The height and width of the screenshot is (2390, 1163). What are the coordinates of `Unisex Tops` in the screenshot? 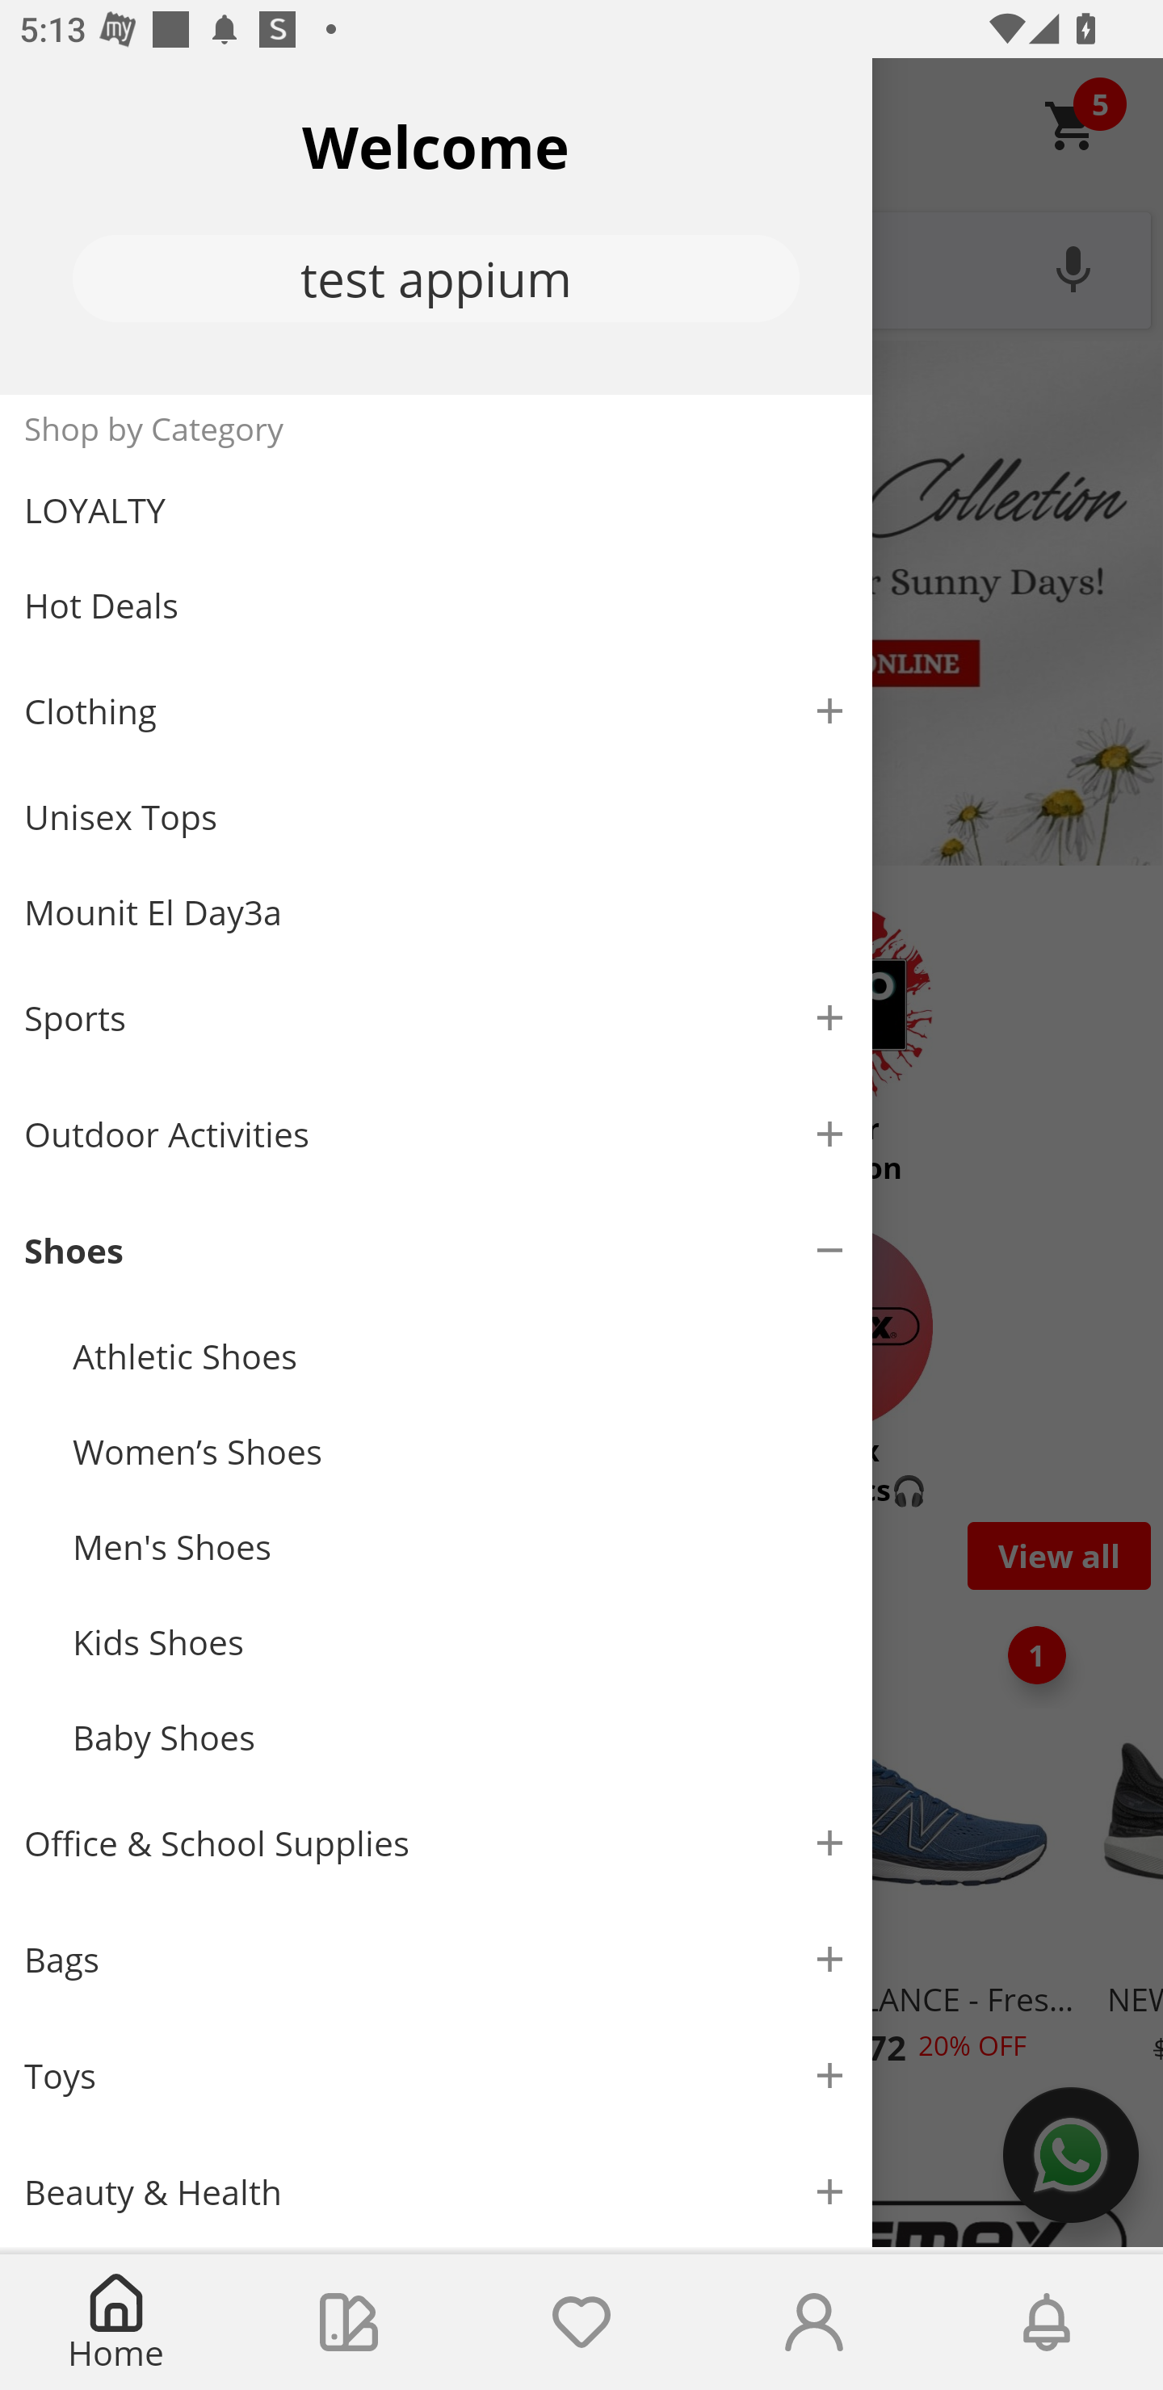 It's located at (436, 817).